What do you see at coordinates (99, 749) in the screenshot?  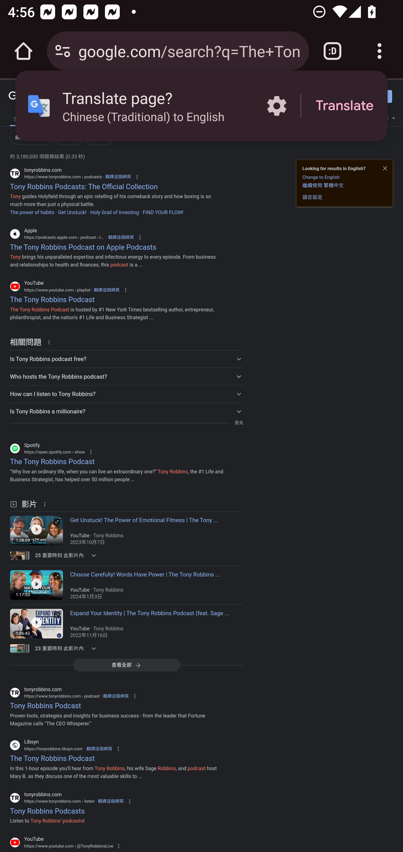 I see `翻譯這個網頁` at bounding box center [99, 749].